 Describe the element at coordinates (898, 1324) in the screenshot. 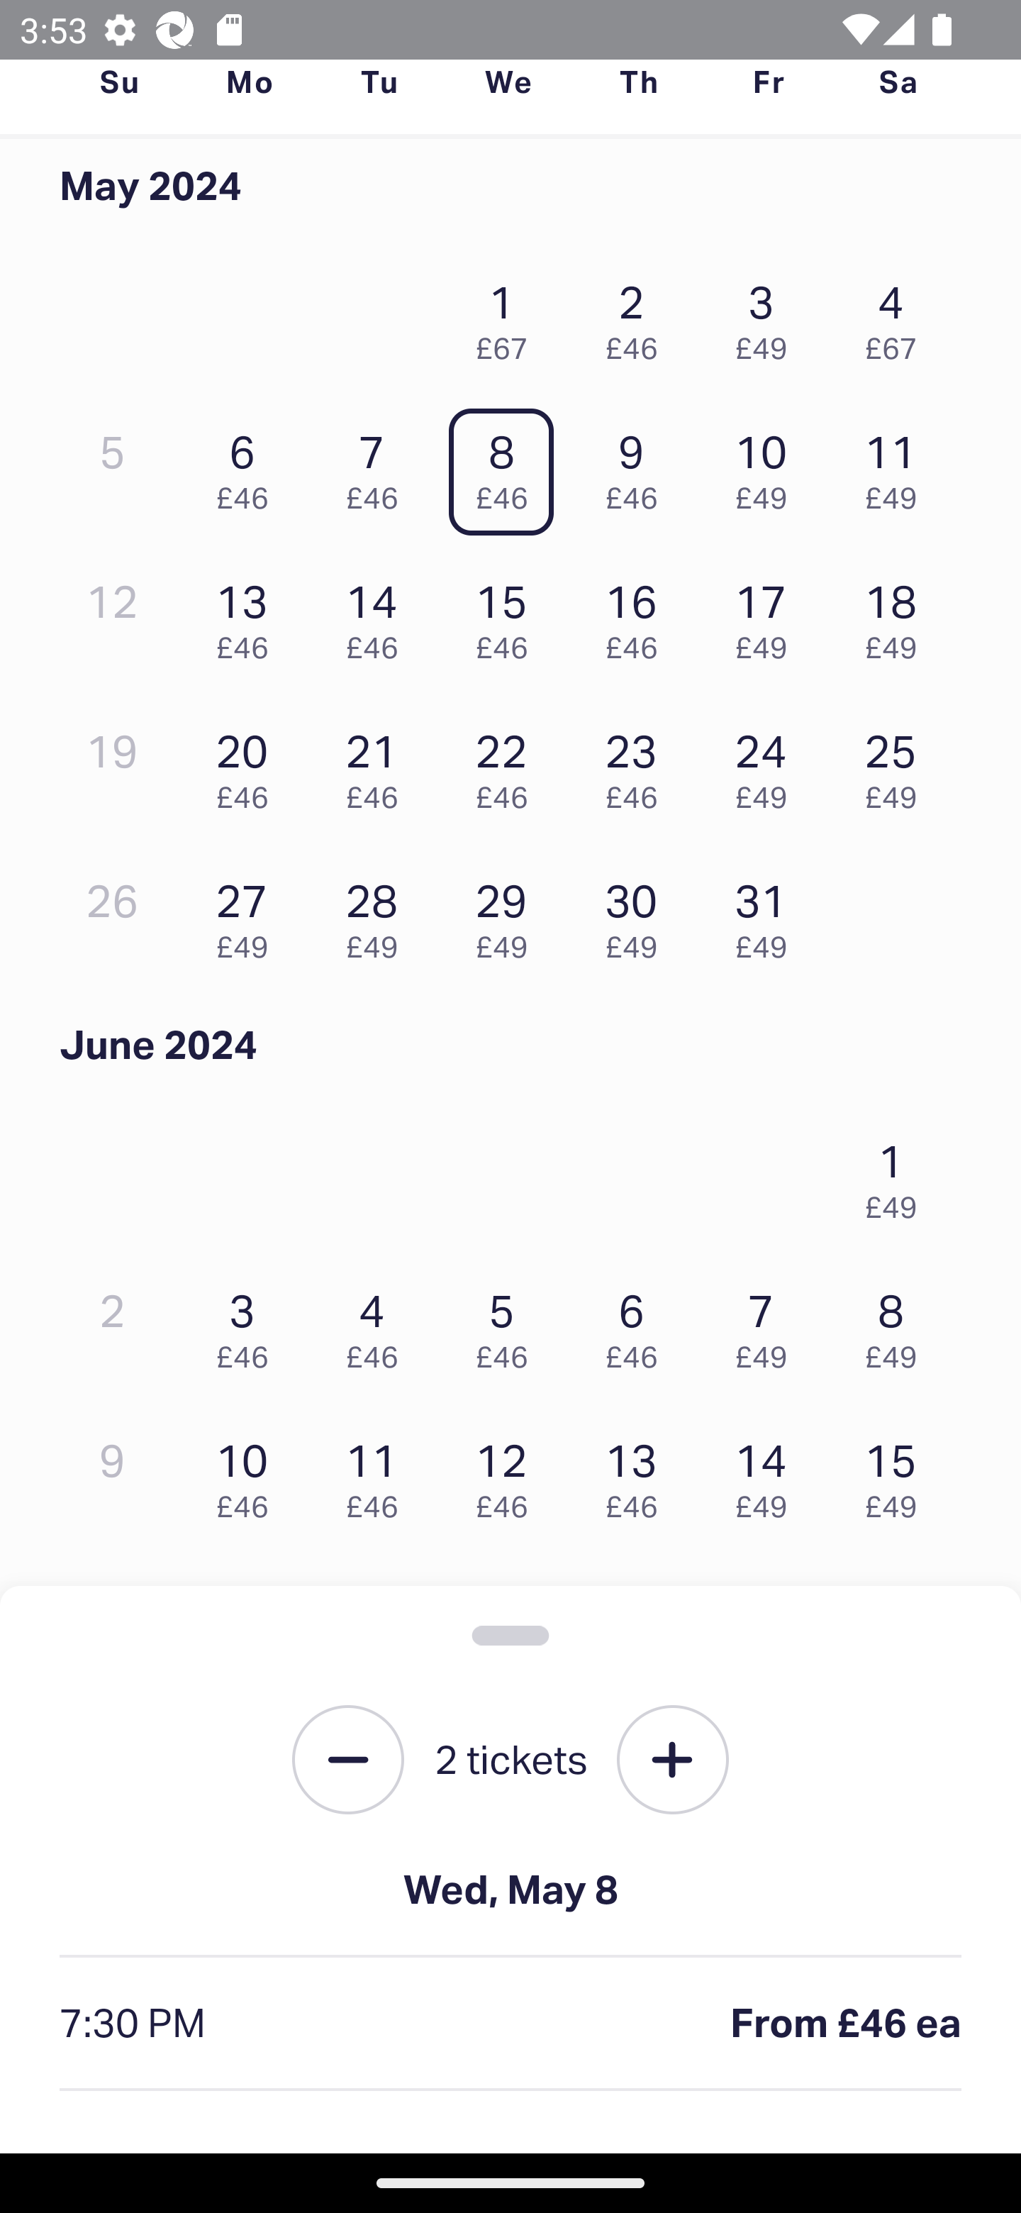

I see `8 £49` at that location.